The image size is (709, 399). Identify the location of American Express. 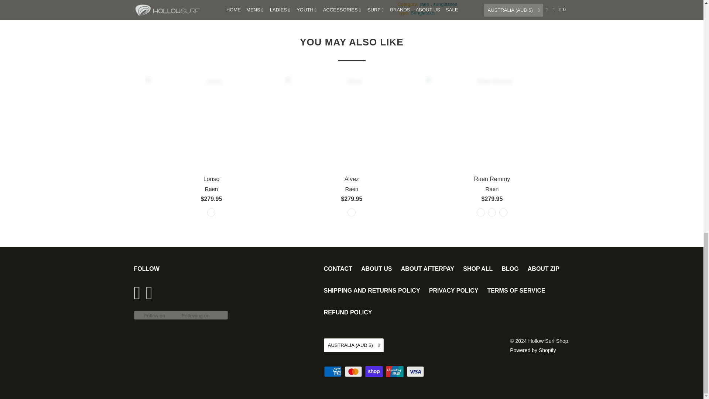
(333, 372).